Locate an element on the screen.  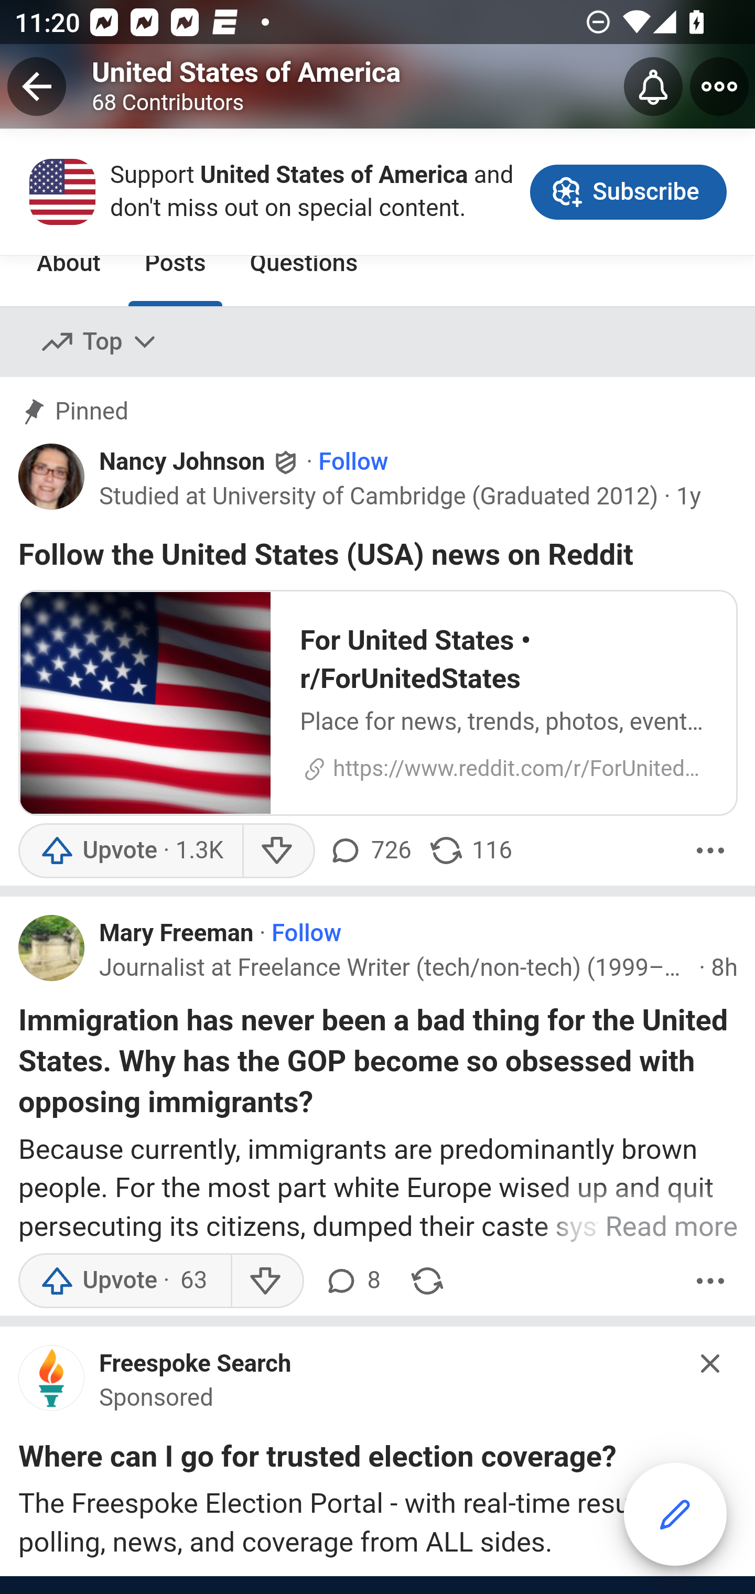
Posts is located at coordinates (175, 265).